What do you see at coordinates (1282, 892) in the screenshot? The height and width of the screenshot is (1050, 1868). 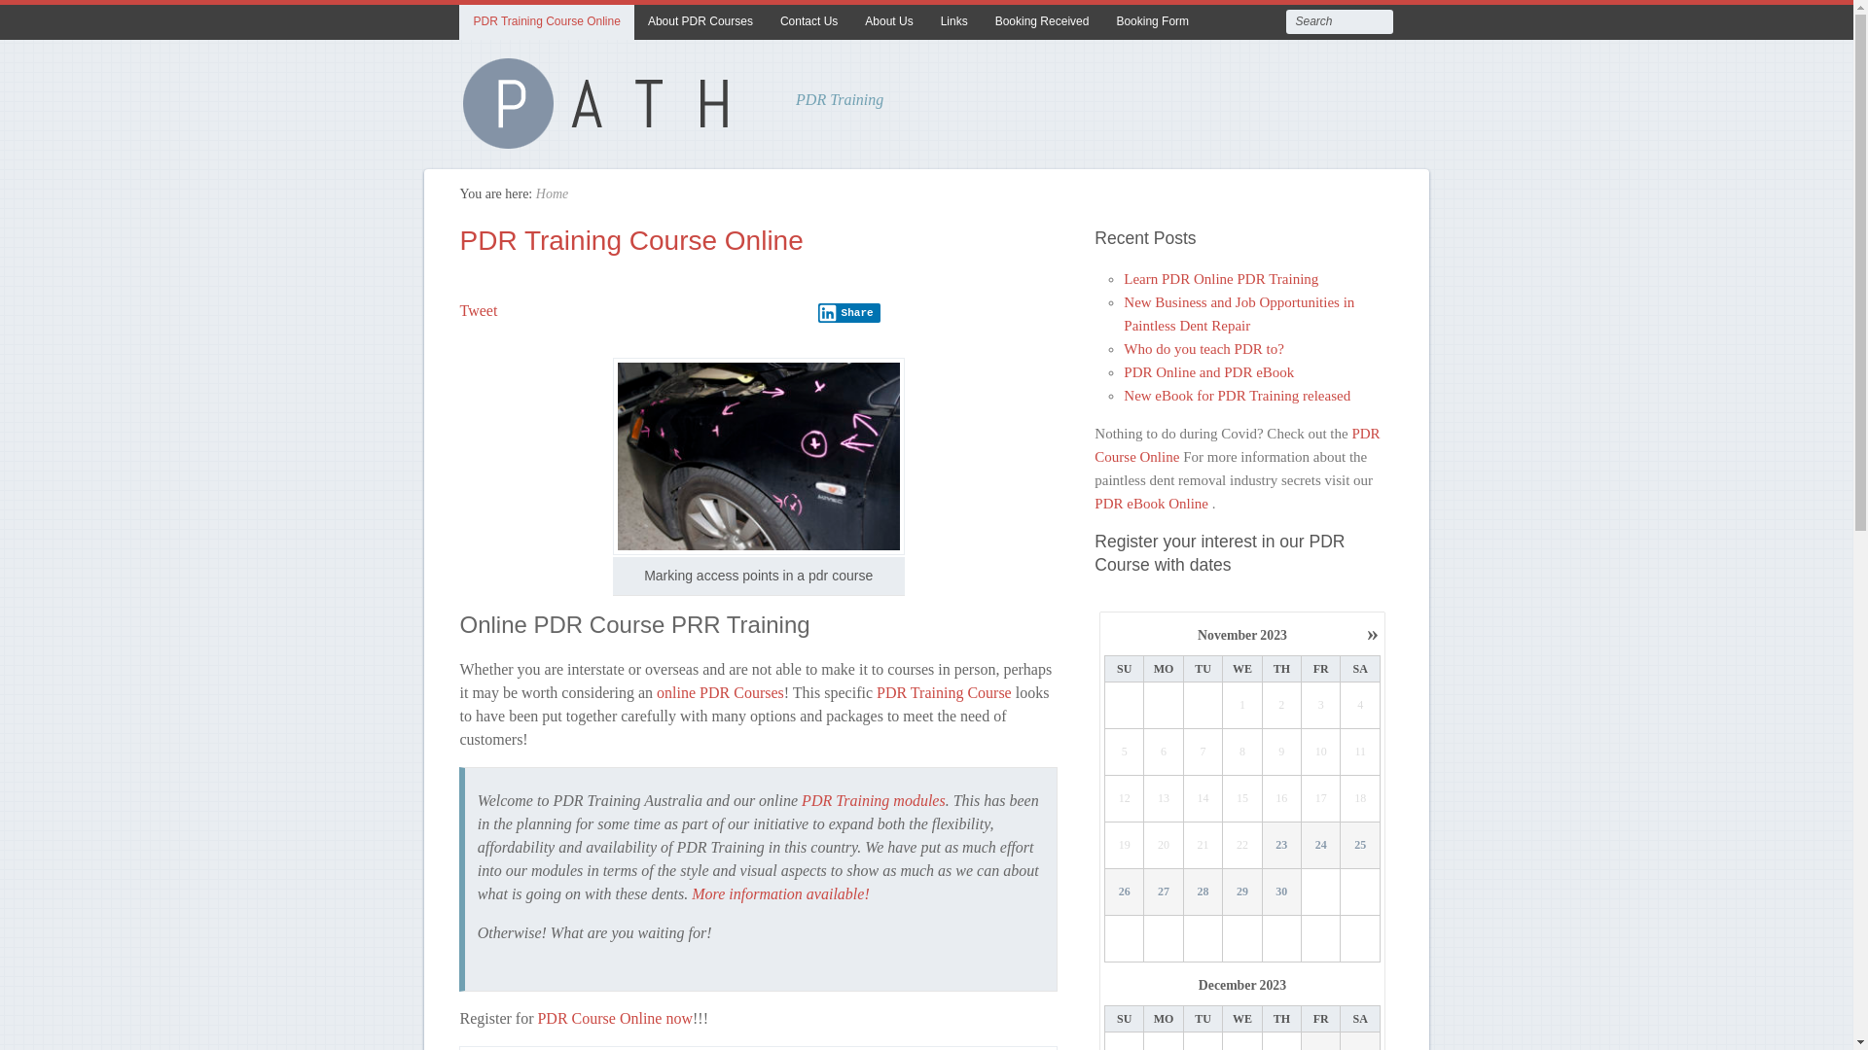 I see `30` at bounding box center [1282, 892].